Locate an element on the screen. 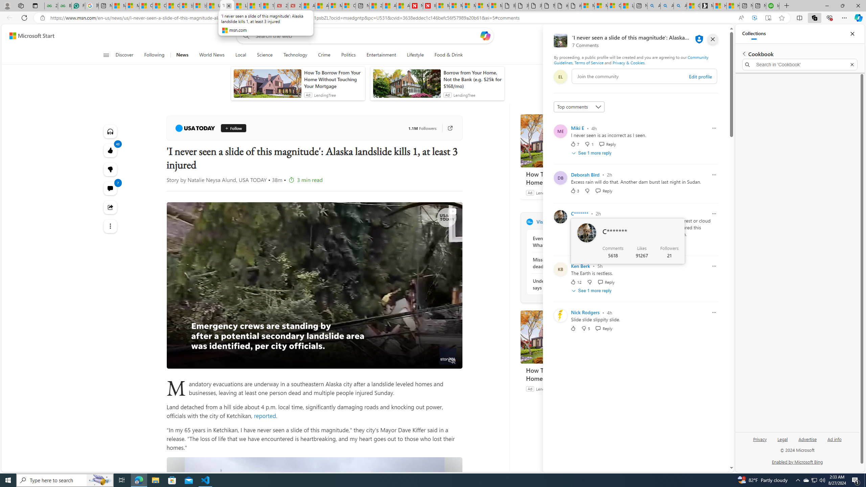 The image size is (866, 487). Privacy & Cookies is located at coordinates (629, 62).